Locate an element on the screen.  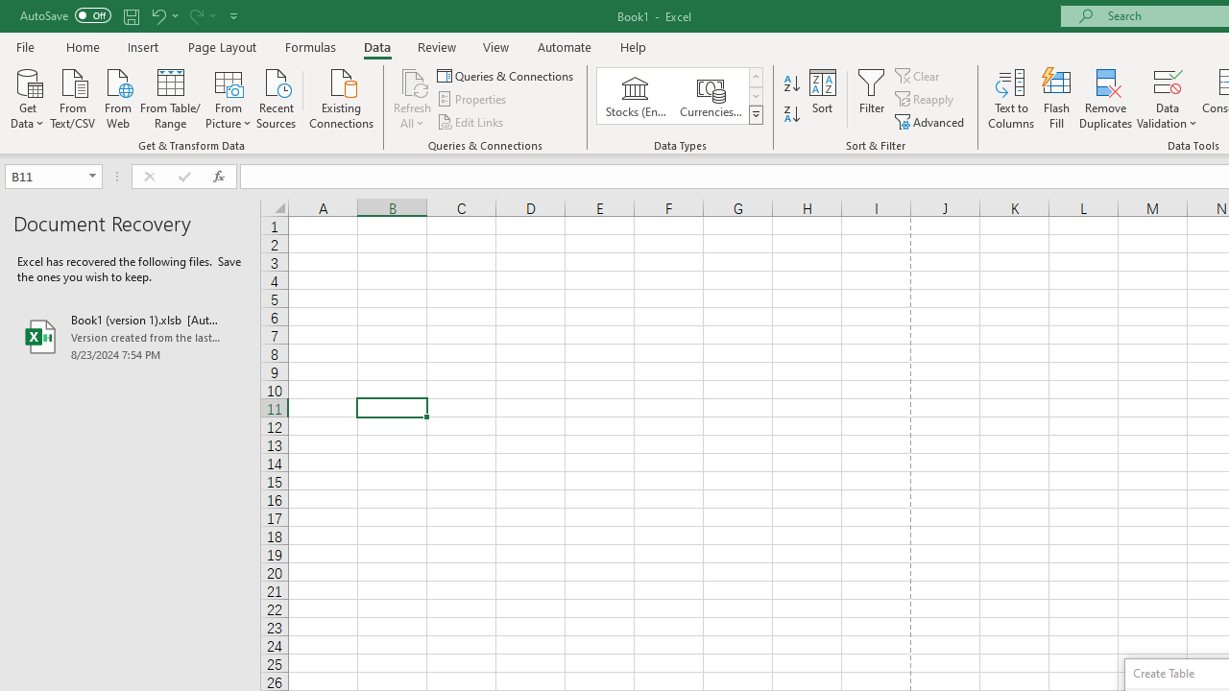
Sort A to Z is located at coordinates (791, 84).